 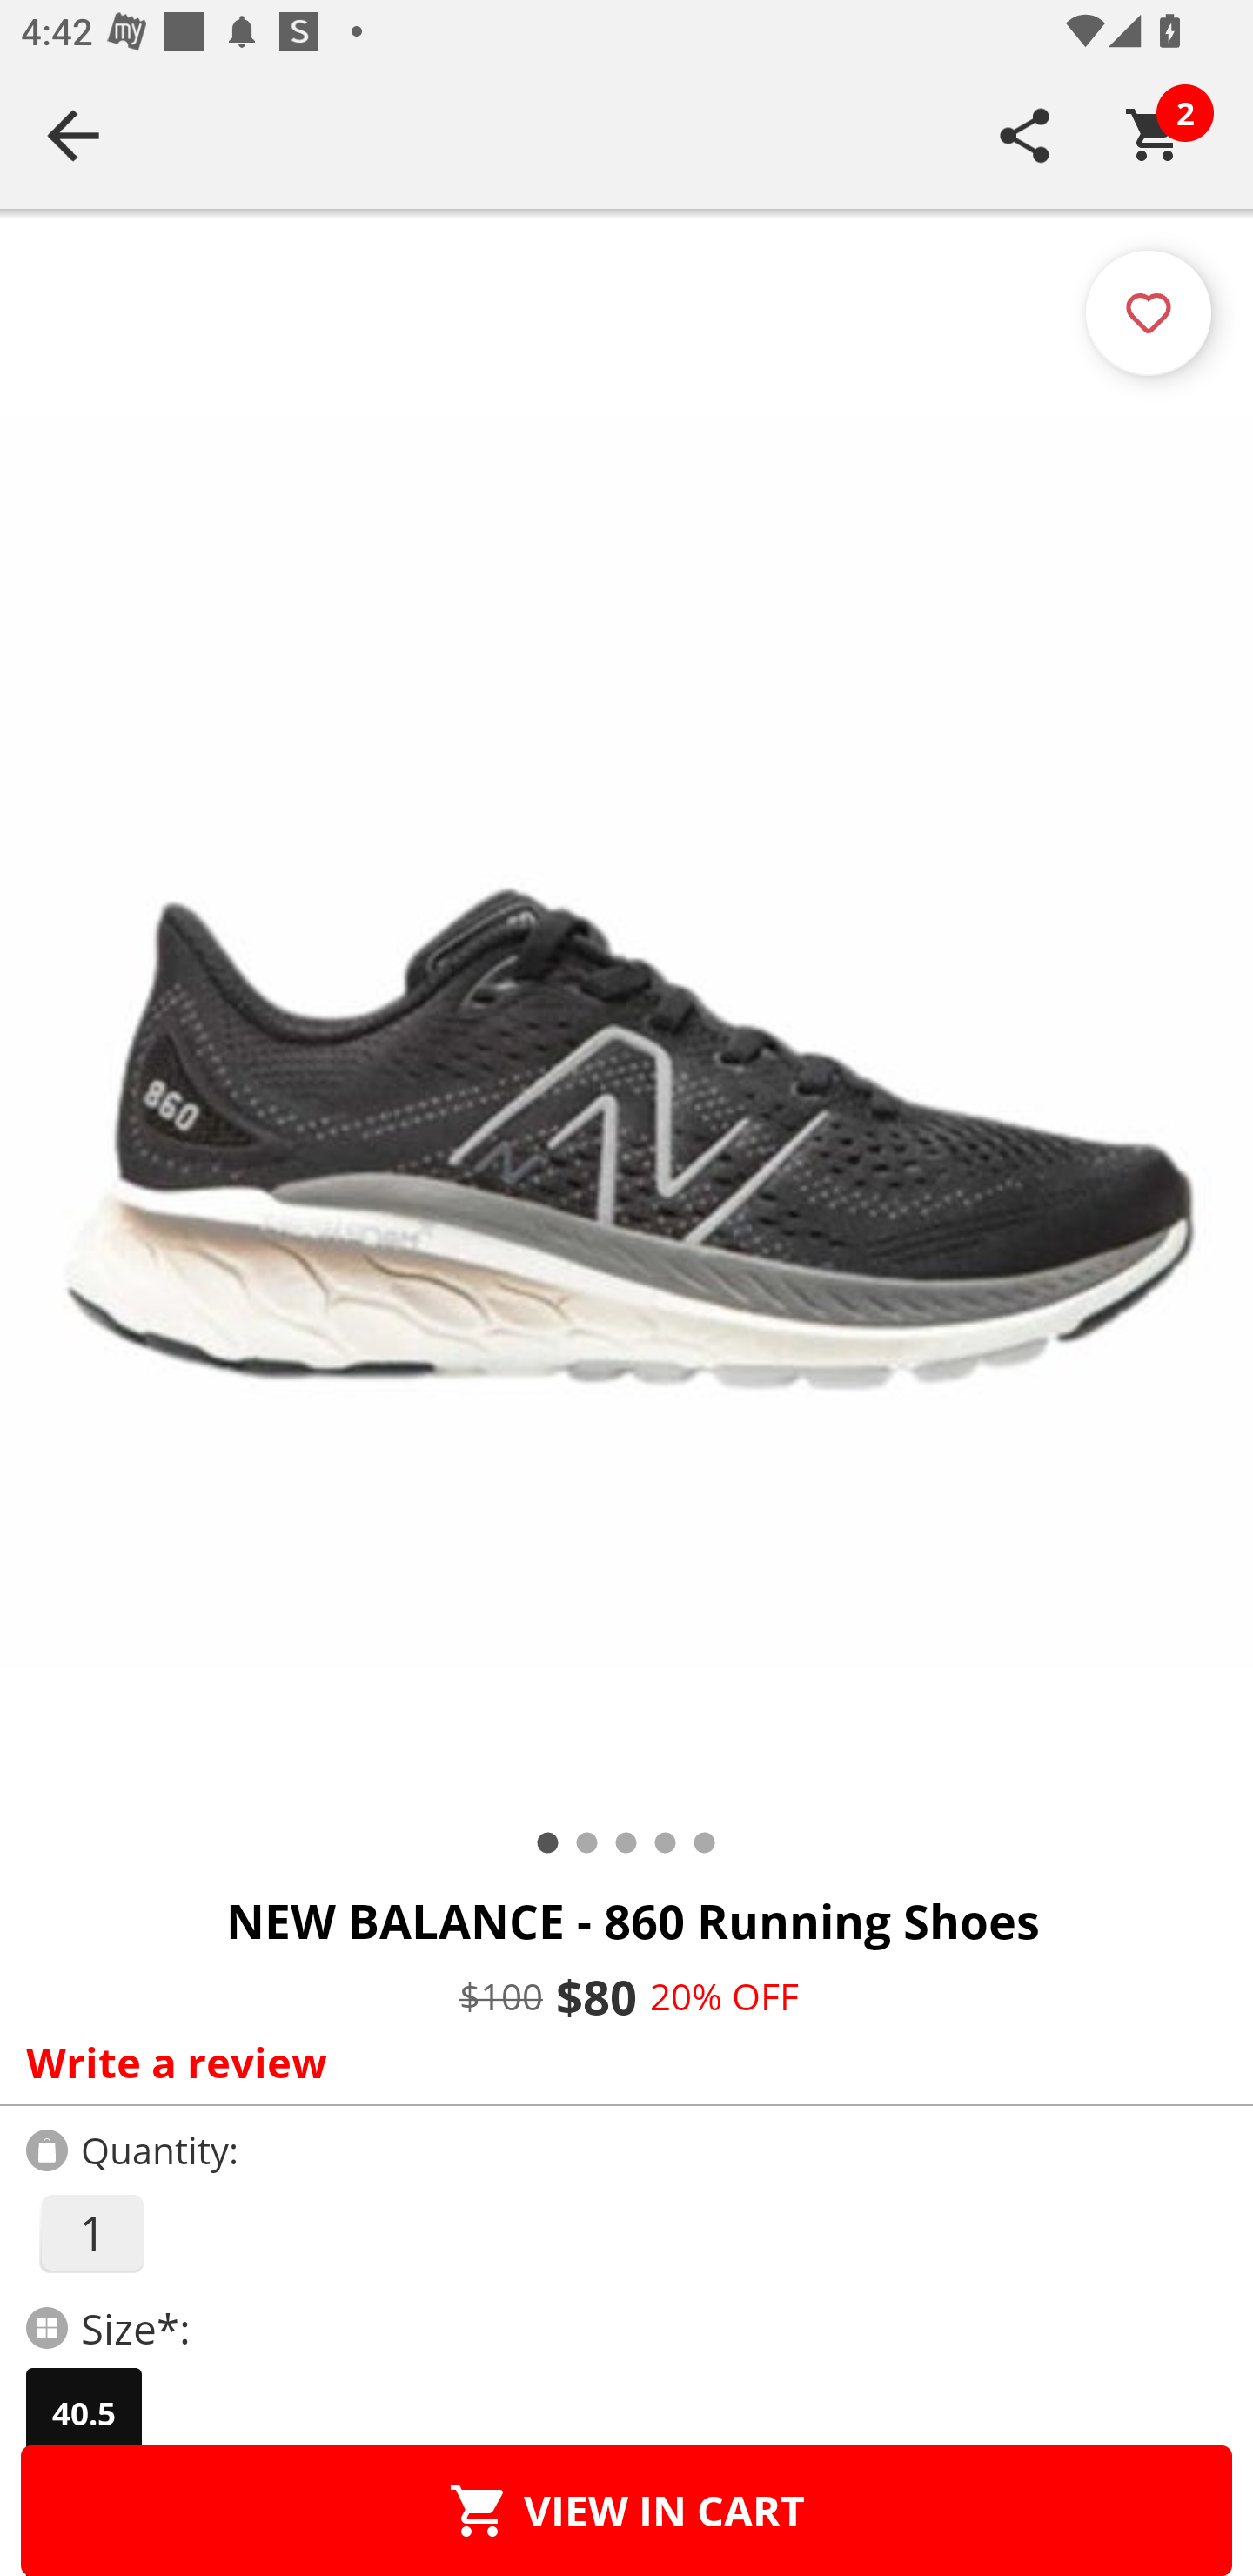 I want to click on Cart, so click(x=1155, y=135).